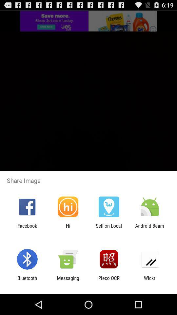  Describe the element at coordinates (68, 281) in the screenshot. I see `press the icon next to the bluetooth` at that location.